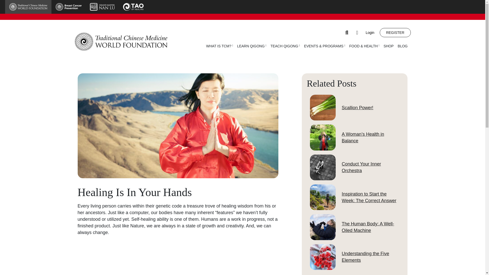 The height and width of the screenshot is (275, 489). I want to click on Search, so click(347, 33).